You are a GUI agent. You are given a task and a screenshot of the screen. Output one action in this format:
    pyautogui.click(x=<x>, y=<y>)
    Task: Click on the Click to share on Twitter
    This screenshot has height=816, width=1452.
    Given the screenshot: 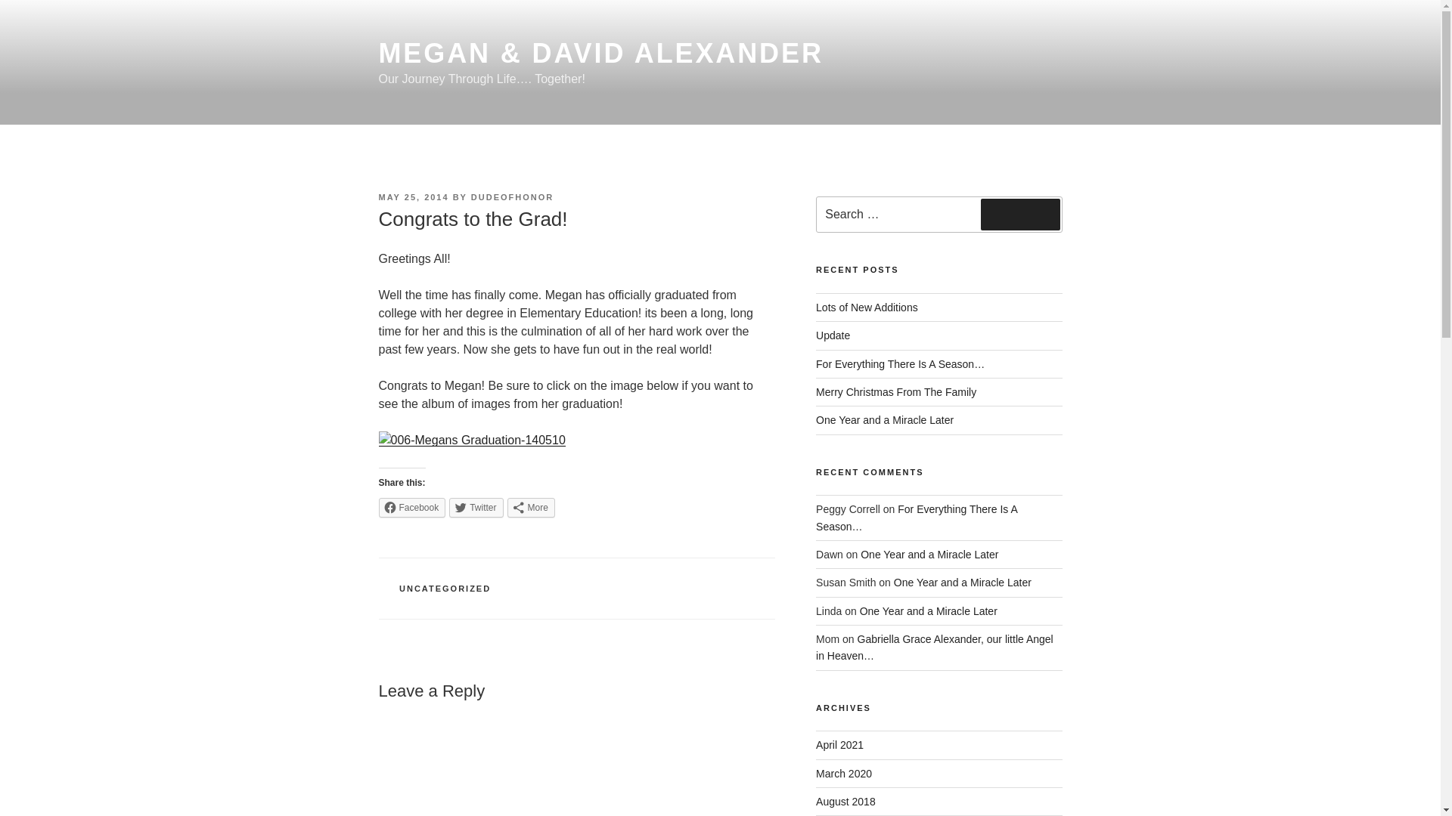 What is the action you would take?
    pyautogui.click(x=475, y=507)
    